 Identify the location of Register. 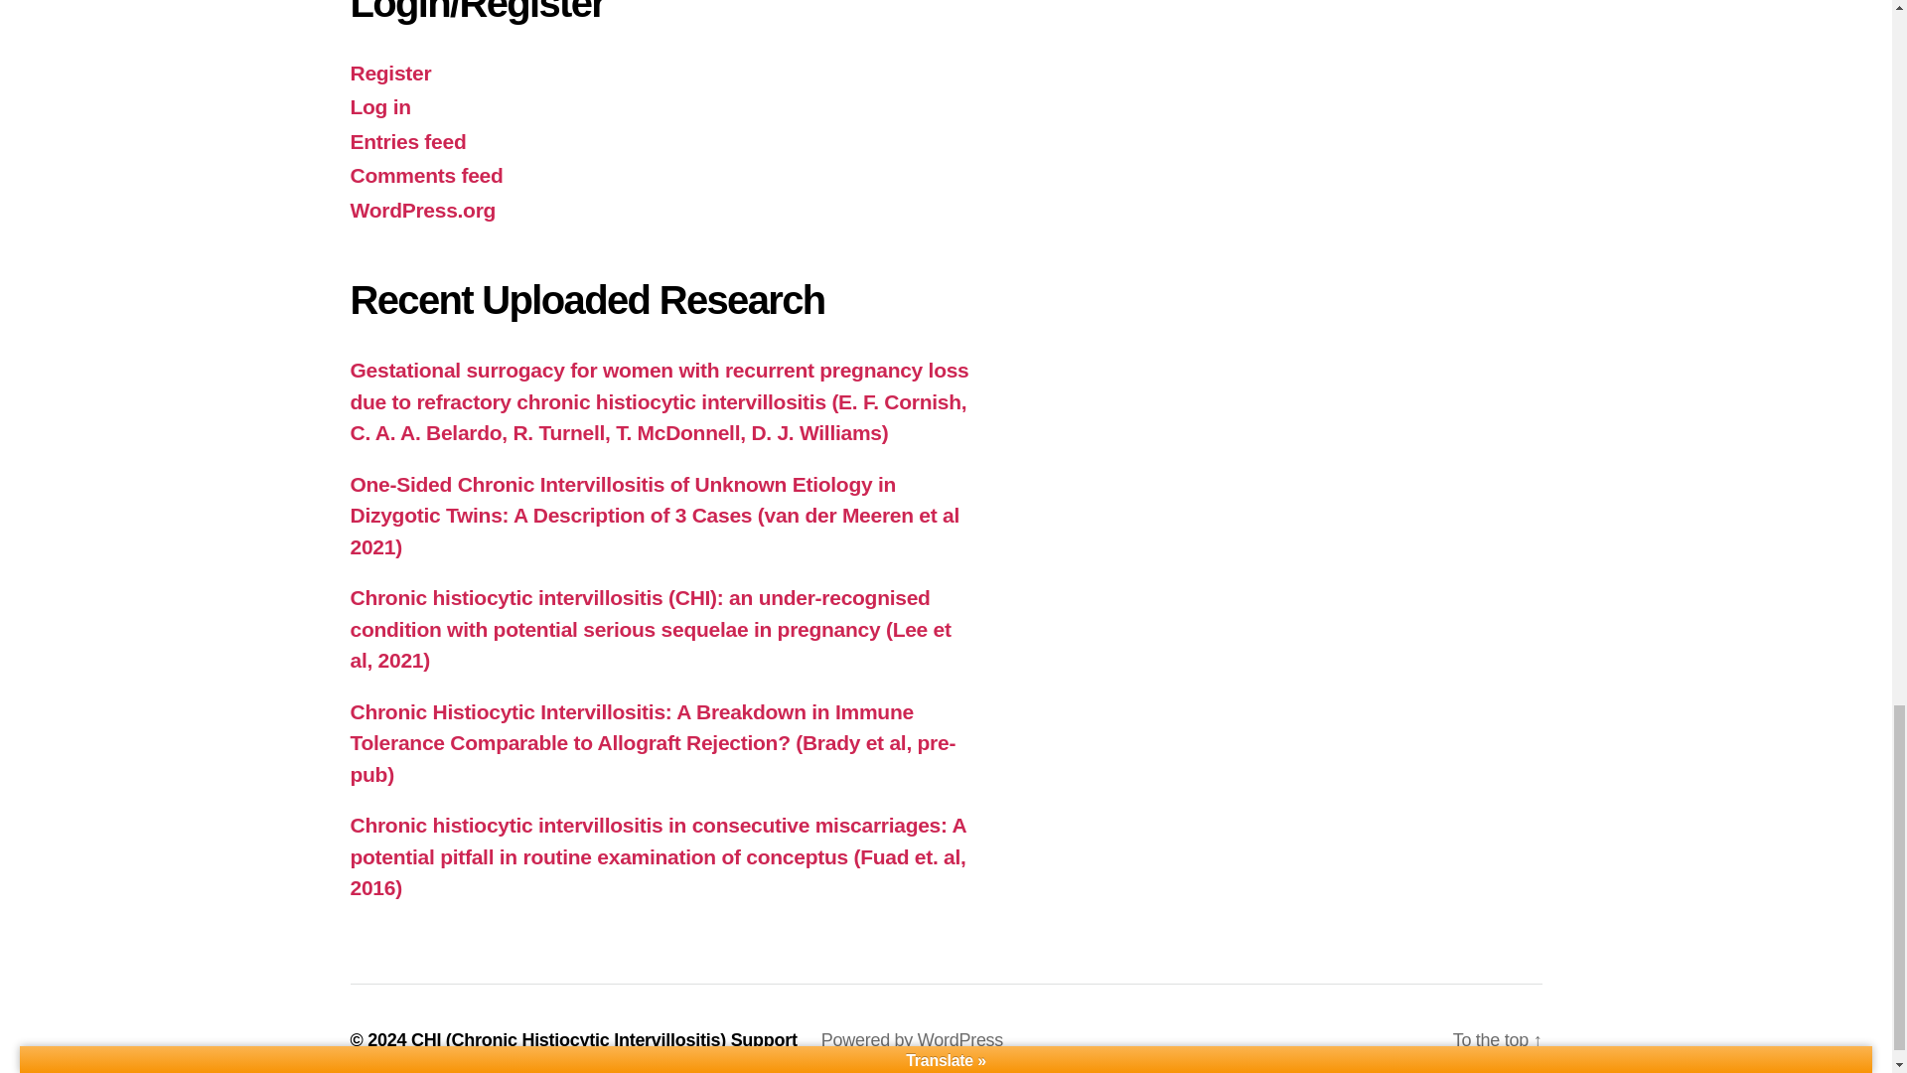
(389, 73).